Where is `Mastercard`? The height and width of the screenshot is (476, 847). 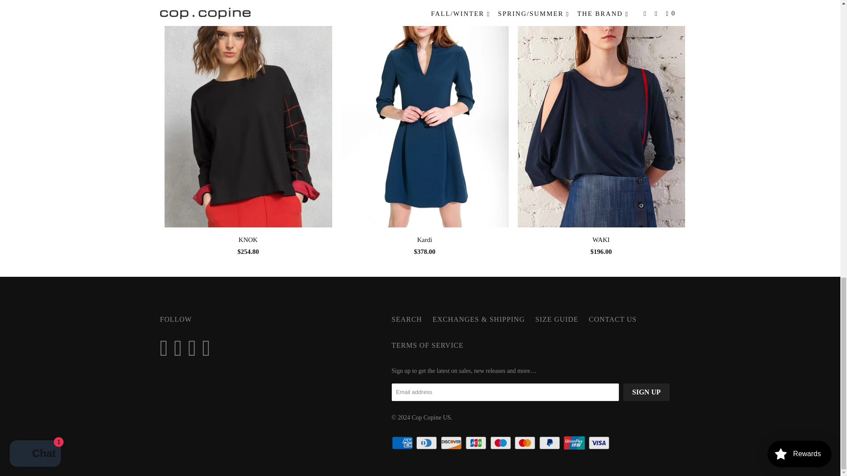 Mastercard is located at coordinates (525, 443).